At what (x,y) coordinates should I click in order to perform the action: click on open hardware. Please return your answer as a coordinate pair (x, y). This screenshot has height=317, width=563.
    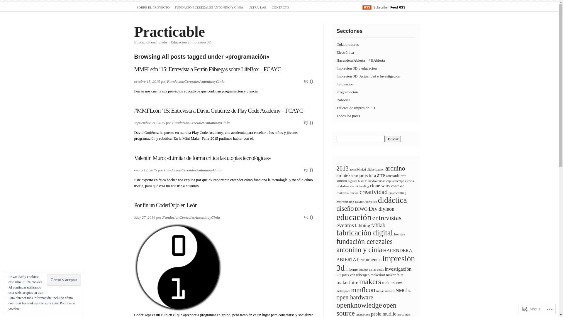
    Looking at the image, I should click on (355, 297).